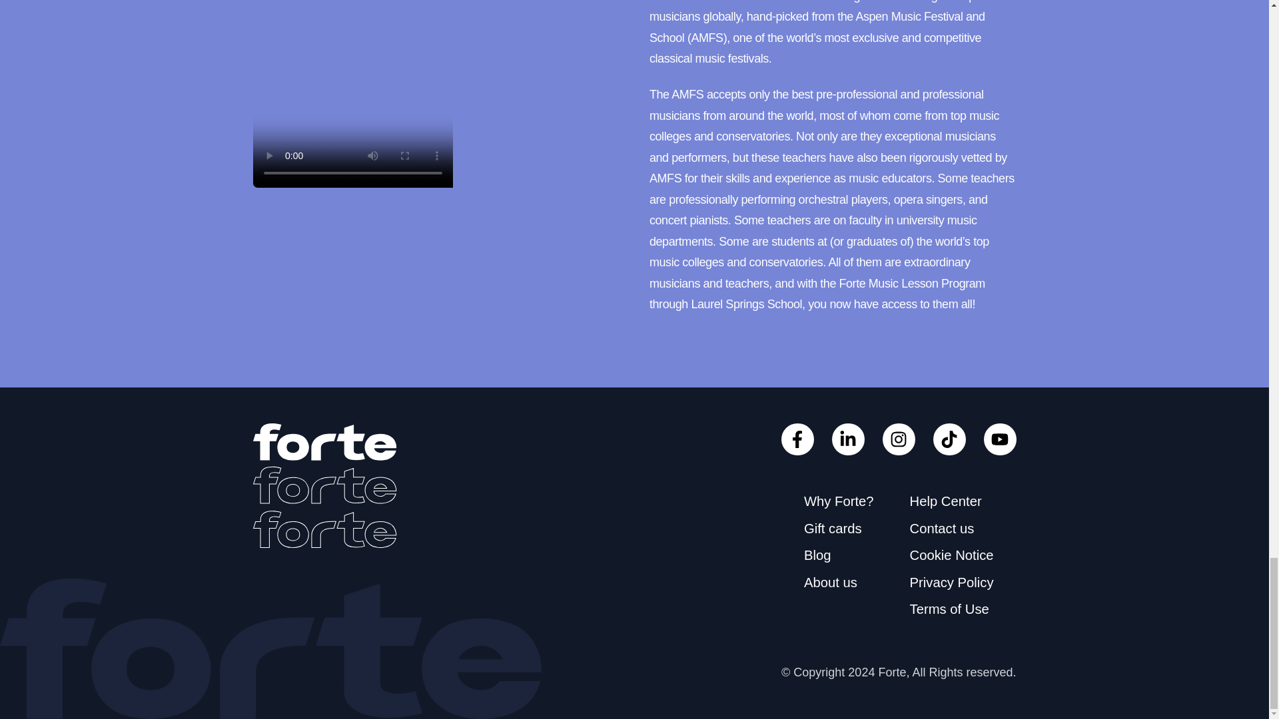  What do you see at coordinates (942, 529) in the screenshot?
I see `Contact us` at bounding box center [942, 529].